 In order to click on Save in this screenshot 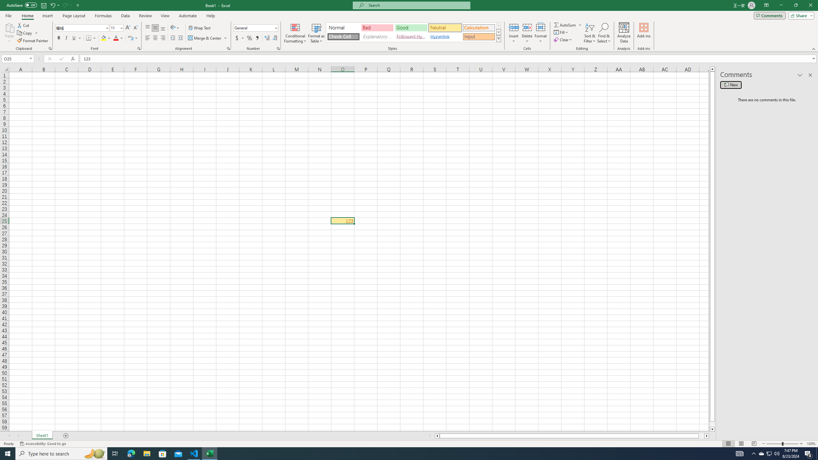, I will do `click(43, 5)`.